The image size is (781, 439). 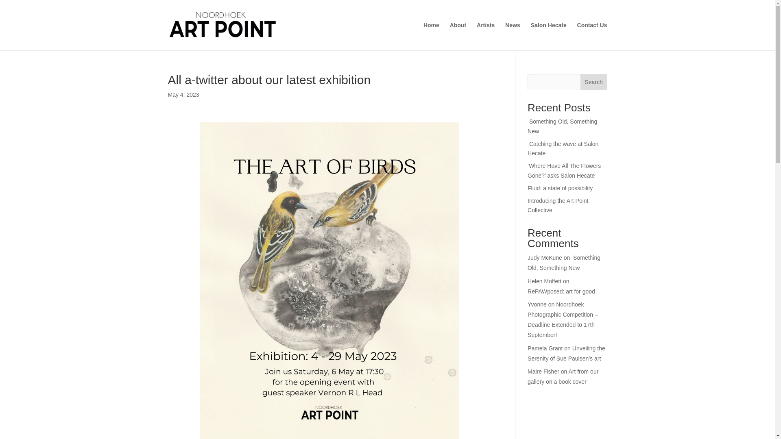 What do you see at coordinates (560, 188) in the screenshot?
I see `Fluid: a state of possibility` at bounding box center [560, 188].